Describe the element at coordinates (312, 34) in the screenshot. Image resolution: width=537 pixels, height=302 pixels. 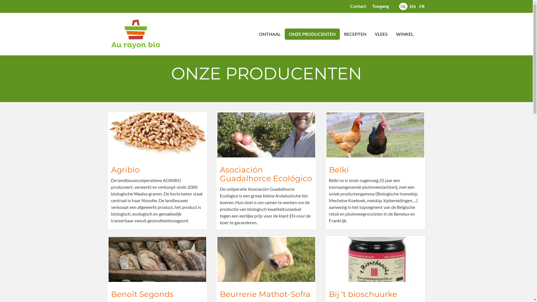
I see `ONZE PRODUCENTEN` at that location.